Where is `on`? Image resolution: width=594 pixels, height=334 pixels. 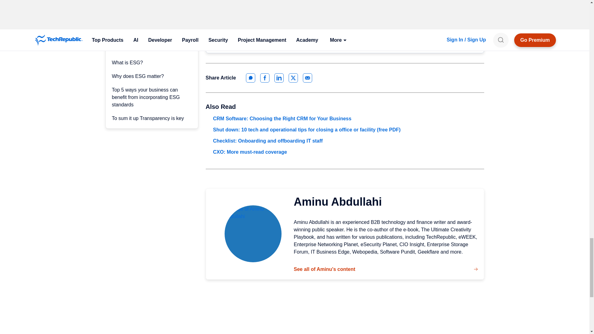
on is located at coordinates (220, 18).